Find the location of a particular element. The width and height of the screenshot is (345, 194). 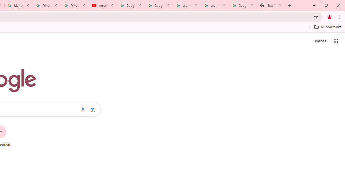

Google Account is located at coordinates (243, 5).